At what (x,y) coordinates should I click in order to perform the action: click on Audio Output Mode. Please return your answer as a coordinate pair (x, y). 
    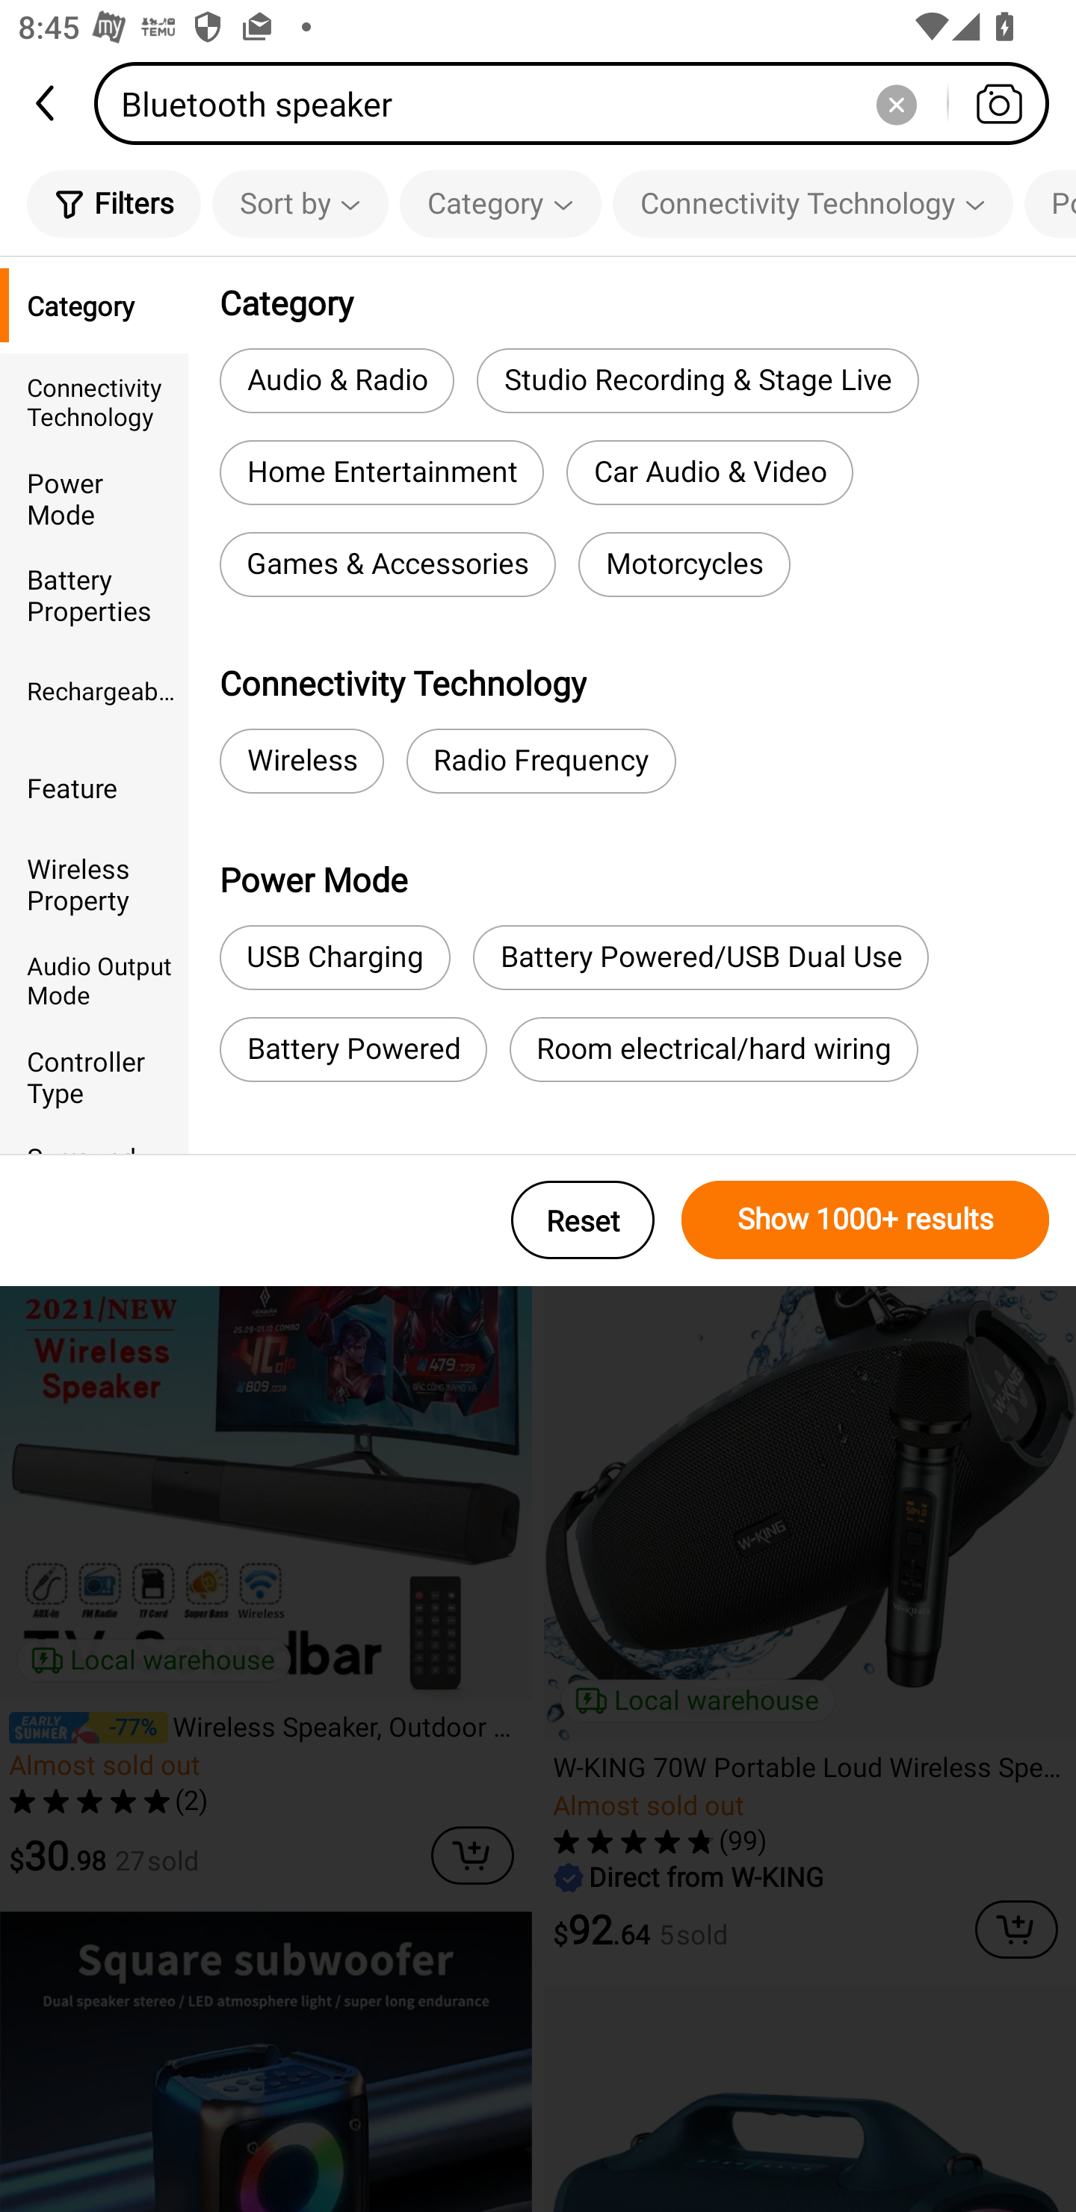
    Looking at the image, I should click on (94, 980).